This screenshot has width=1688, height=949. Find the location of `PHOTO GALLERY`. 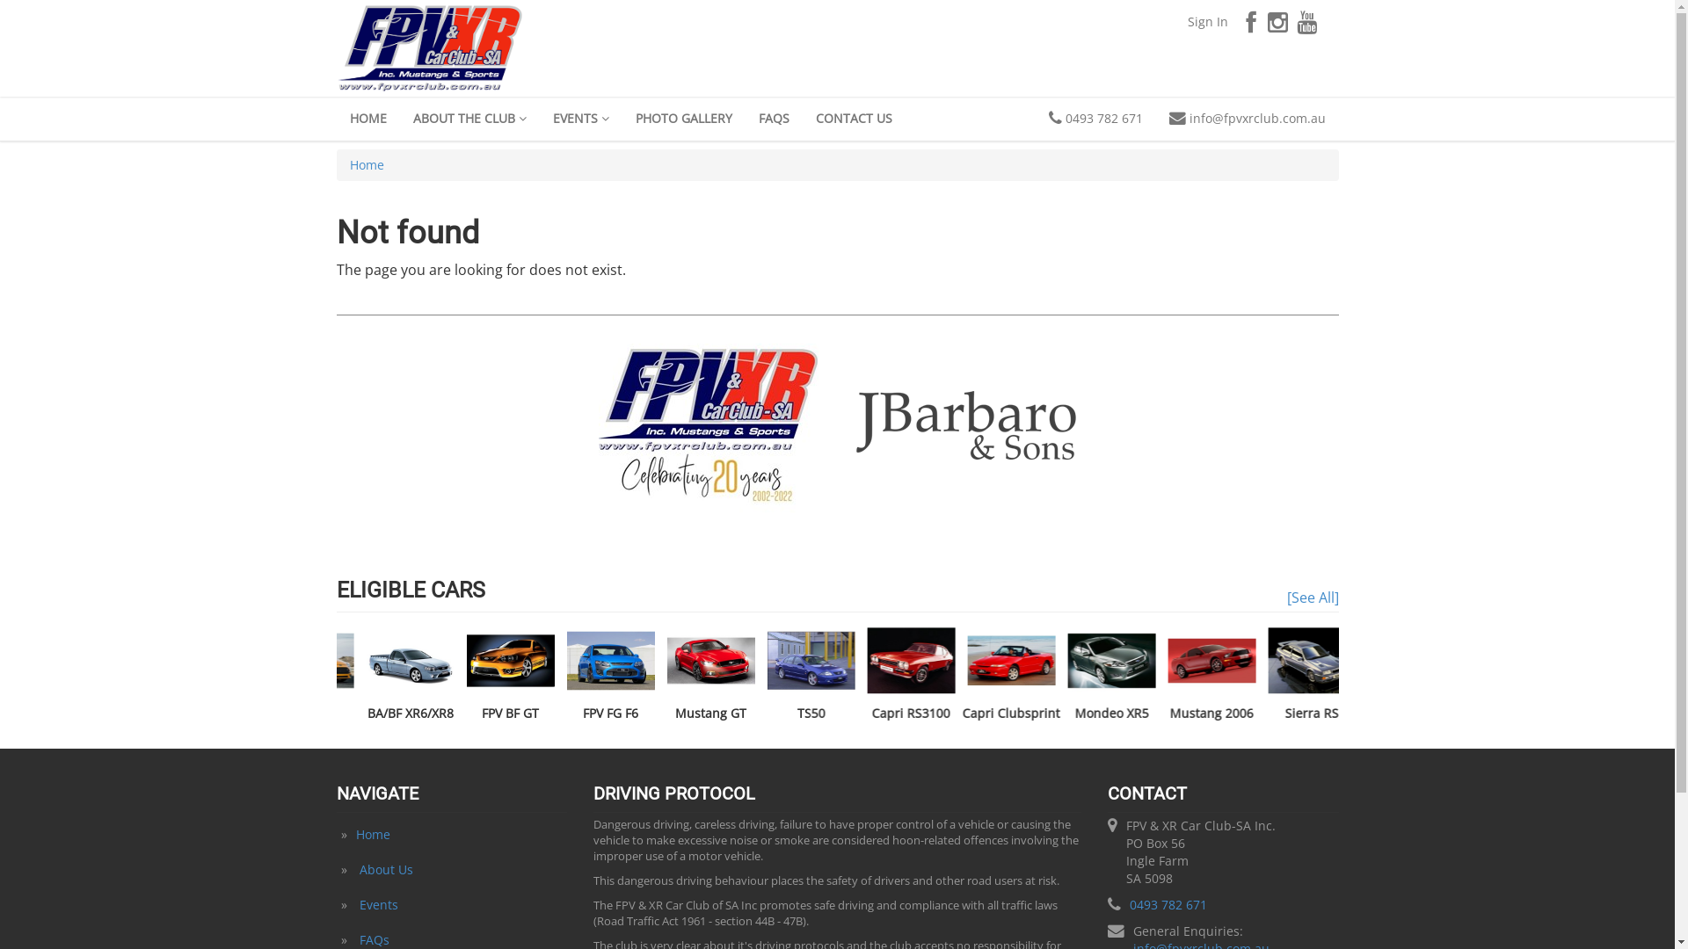

PHOTO GALLERY is located at coordinates (684, 119).